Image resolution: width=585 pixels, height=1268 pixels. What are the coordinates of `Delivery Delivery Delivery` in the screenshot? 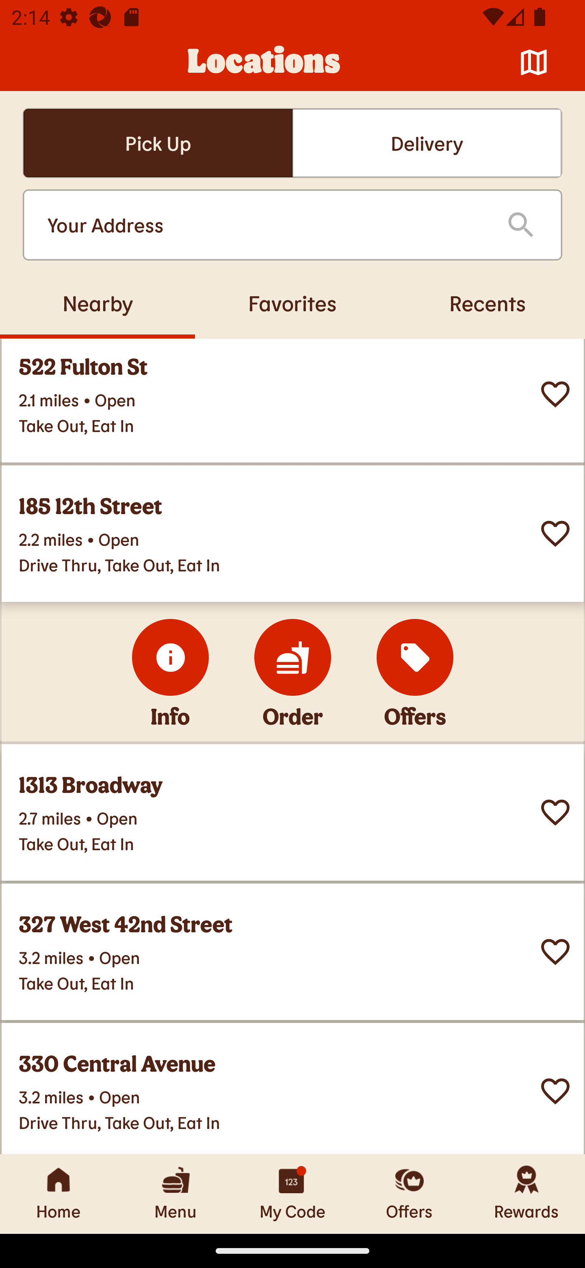 It's located at (427, 143).